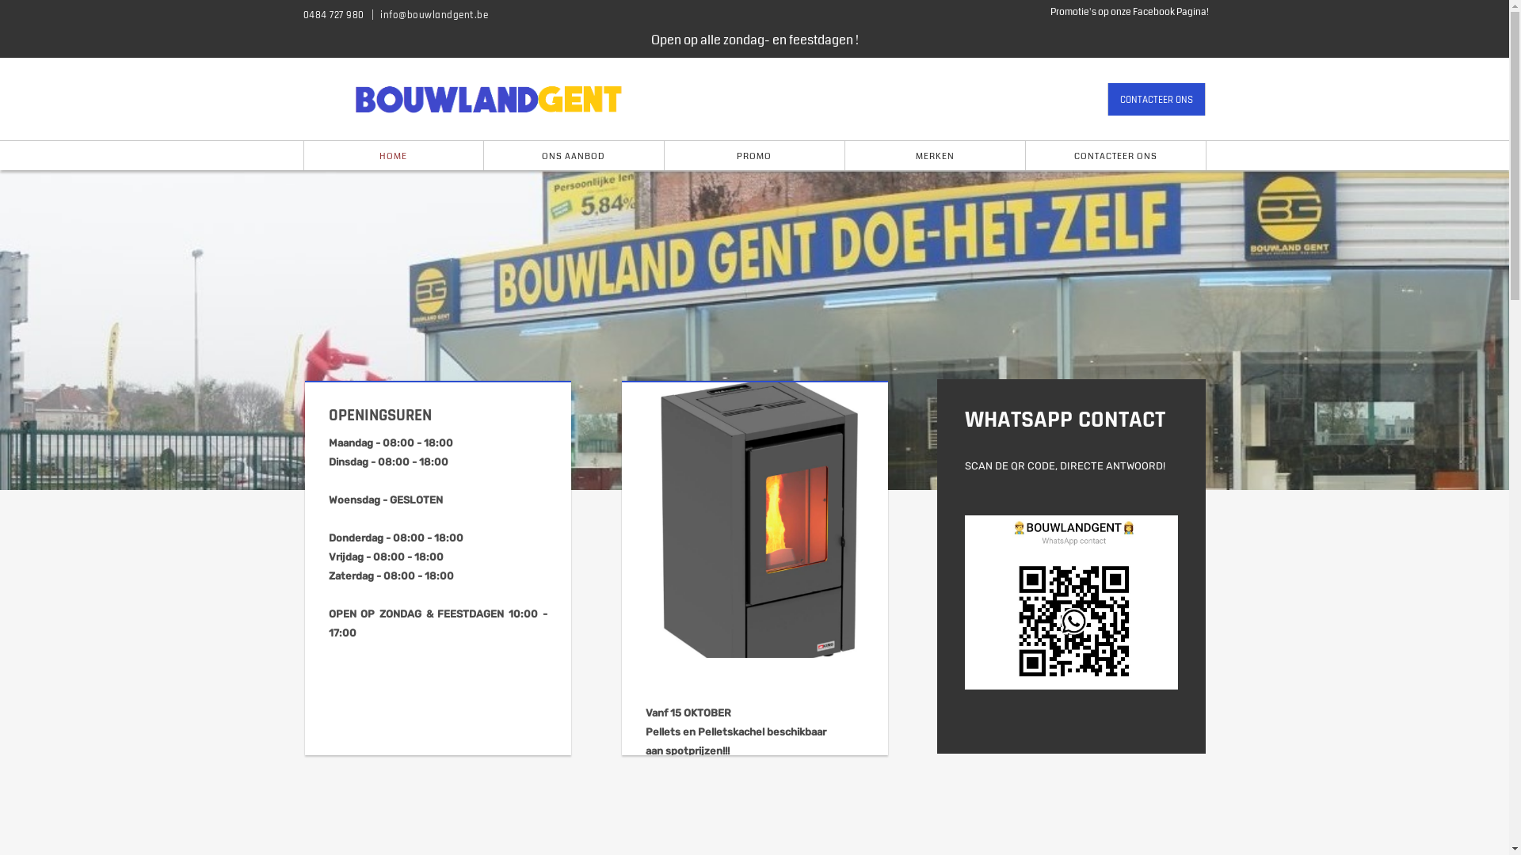 The height and width of the screenshot is (855, 1521). Describe the element at coordinates (393, 155) in the screenshot. I see `HOME` at that location.